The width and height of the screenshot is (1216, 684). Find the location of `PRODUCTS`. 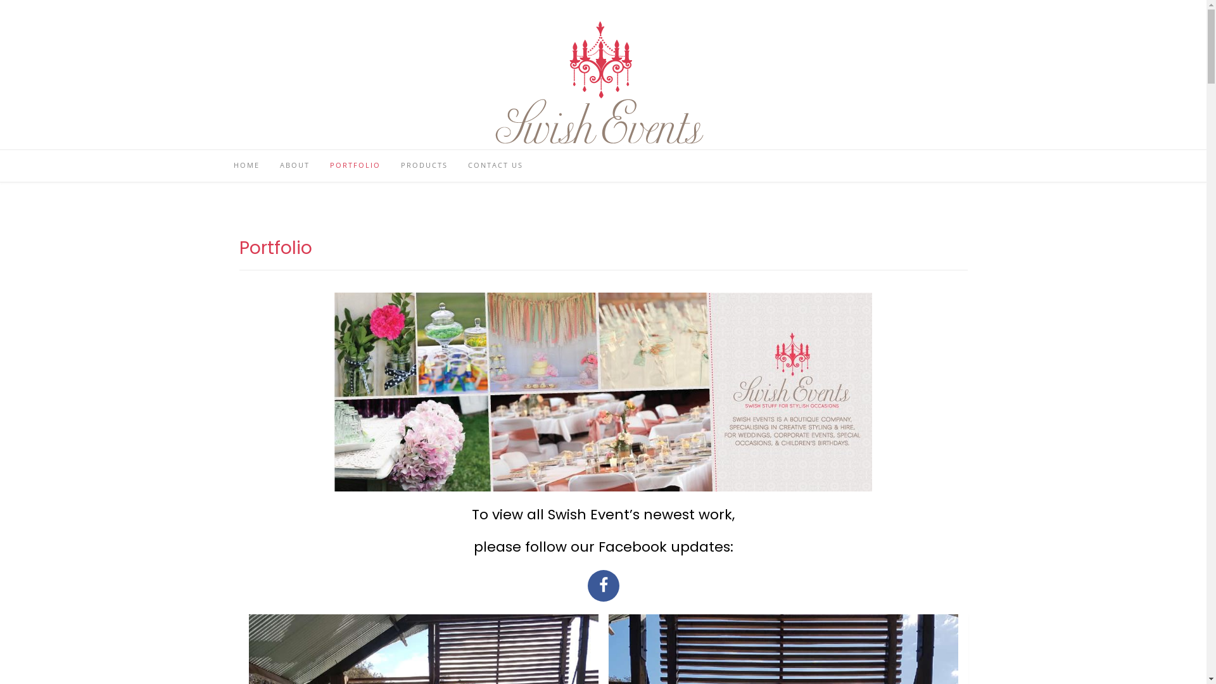

PRODUCTS is located at coordinates (424, 166).